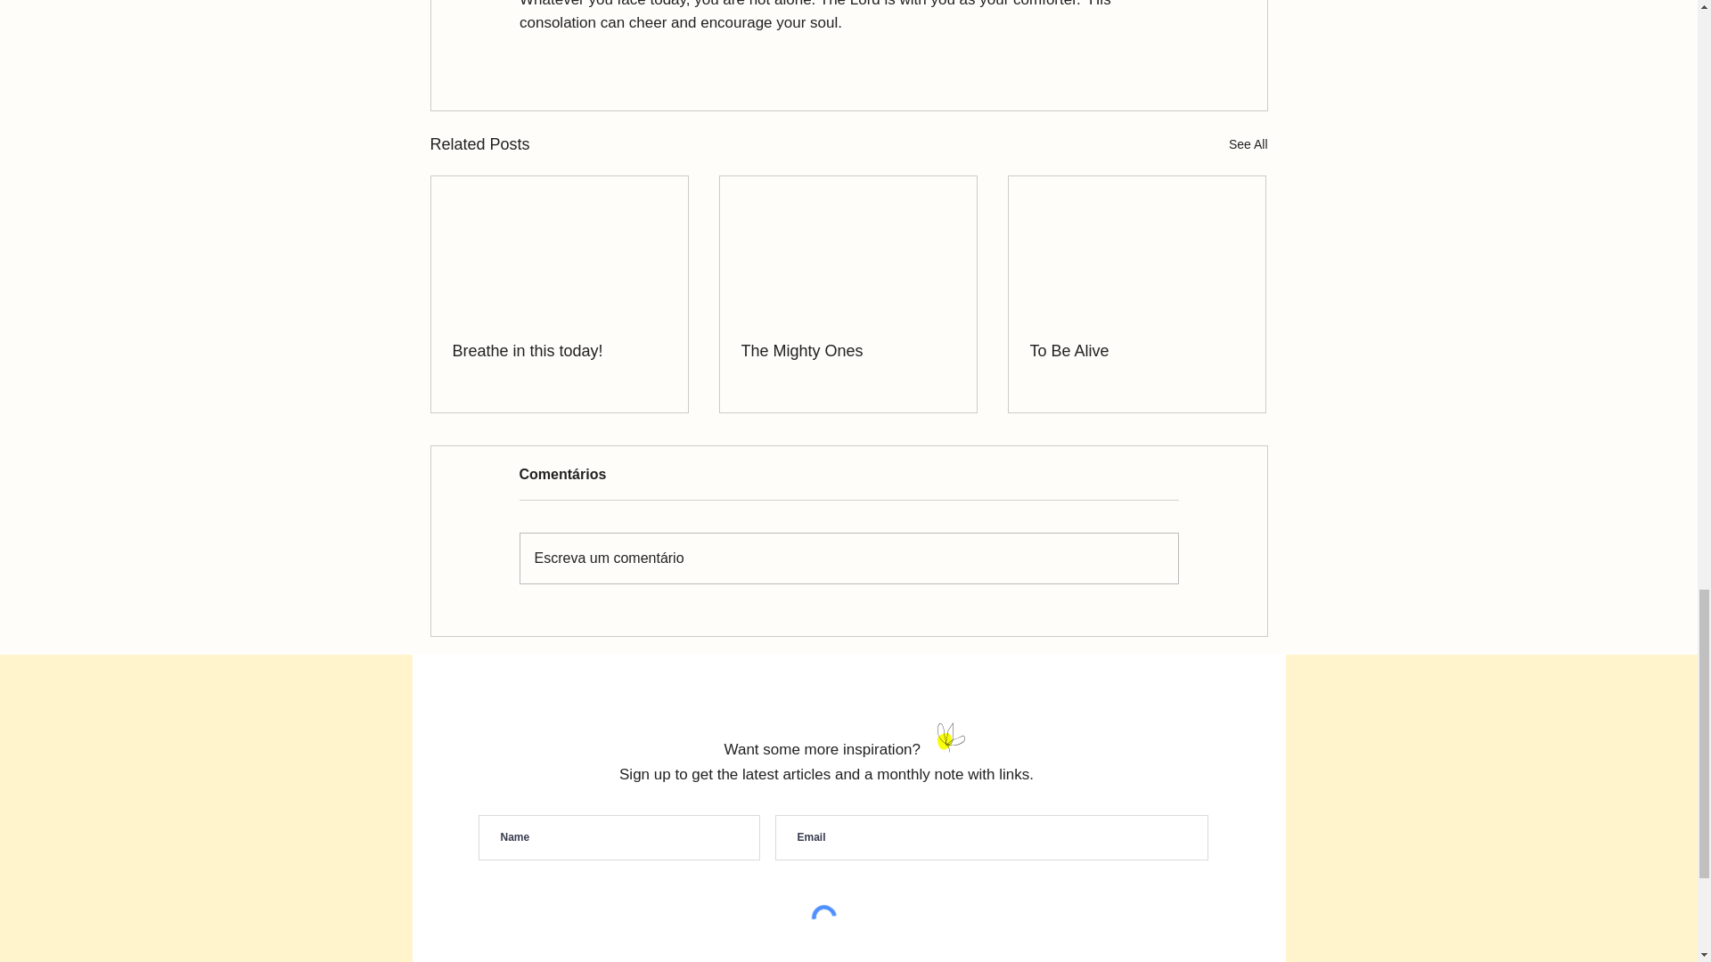 This screenshot has height=962, width=1711. Describe the element at coordinates (847, 351) in the screenshot. I see `The Mighty Ones` at that location.